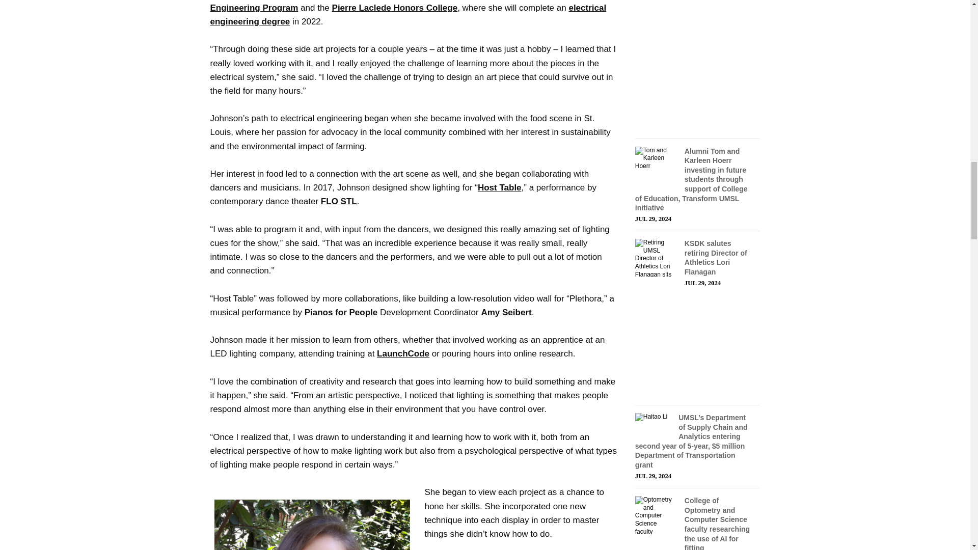 This screenshot has height=550, width=978. What do you see at coordinates (393, 6) in the screenshot?
I see `Joint Undergraduate Engineering Program` at bounding box center [393, 6].